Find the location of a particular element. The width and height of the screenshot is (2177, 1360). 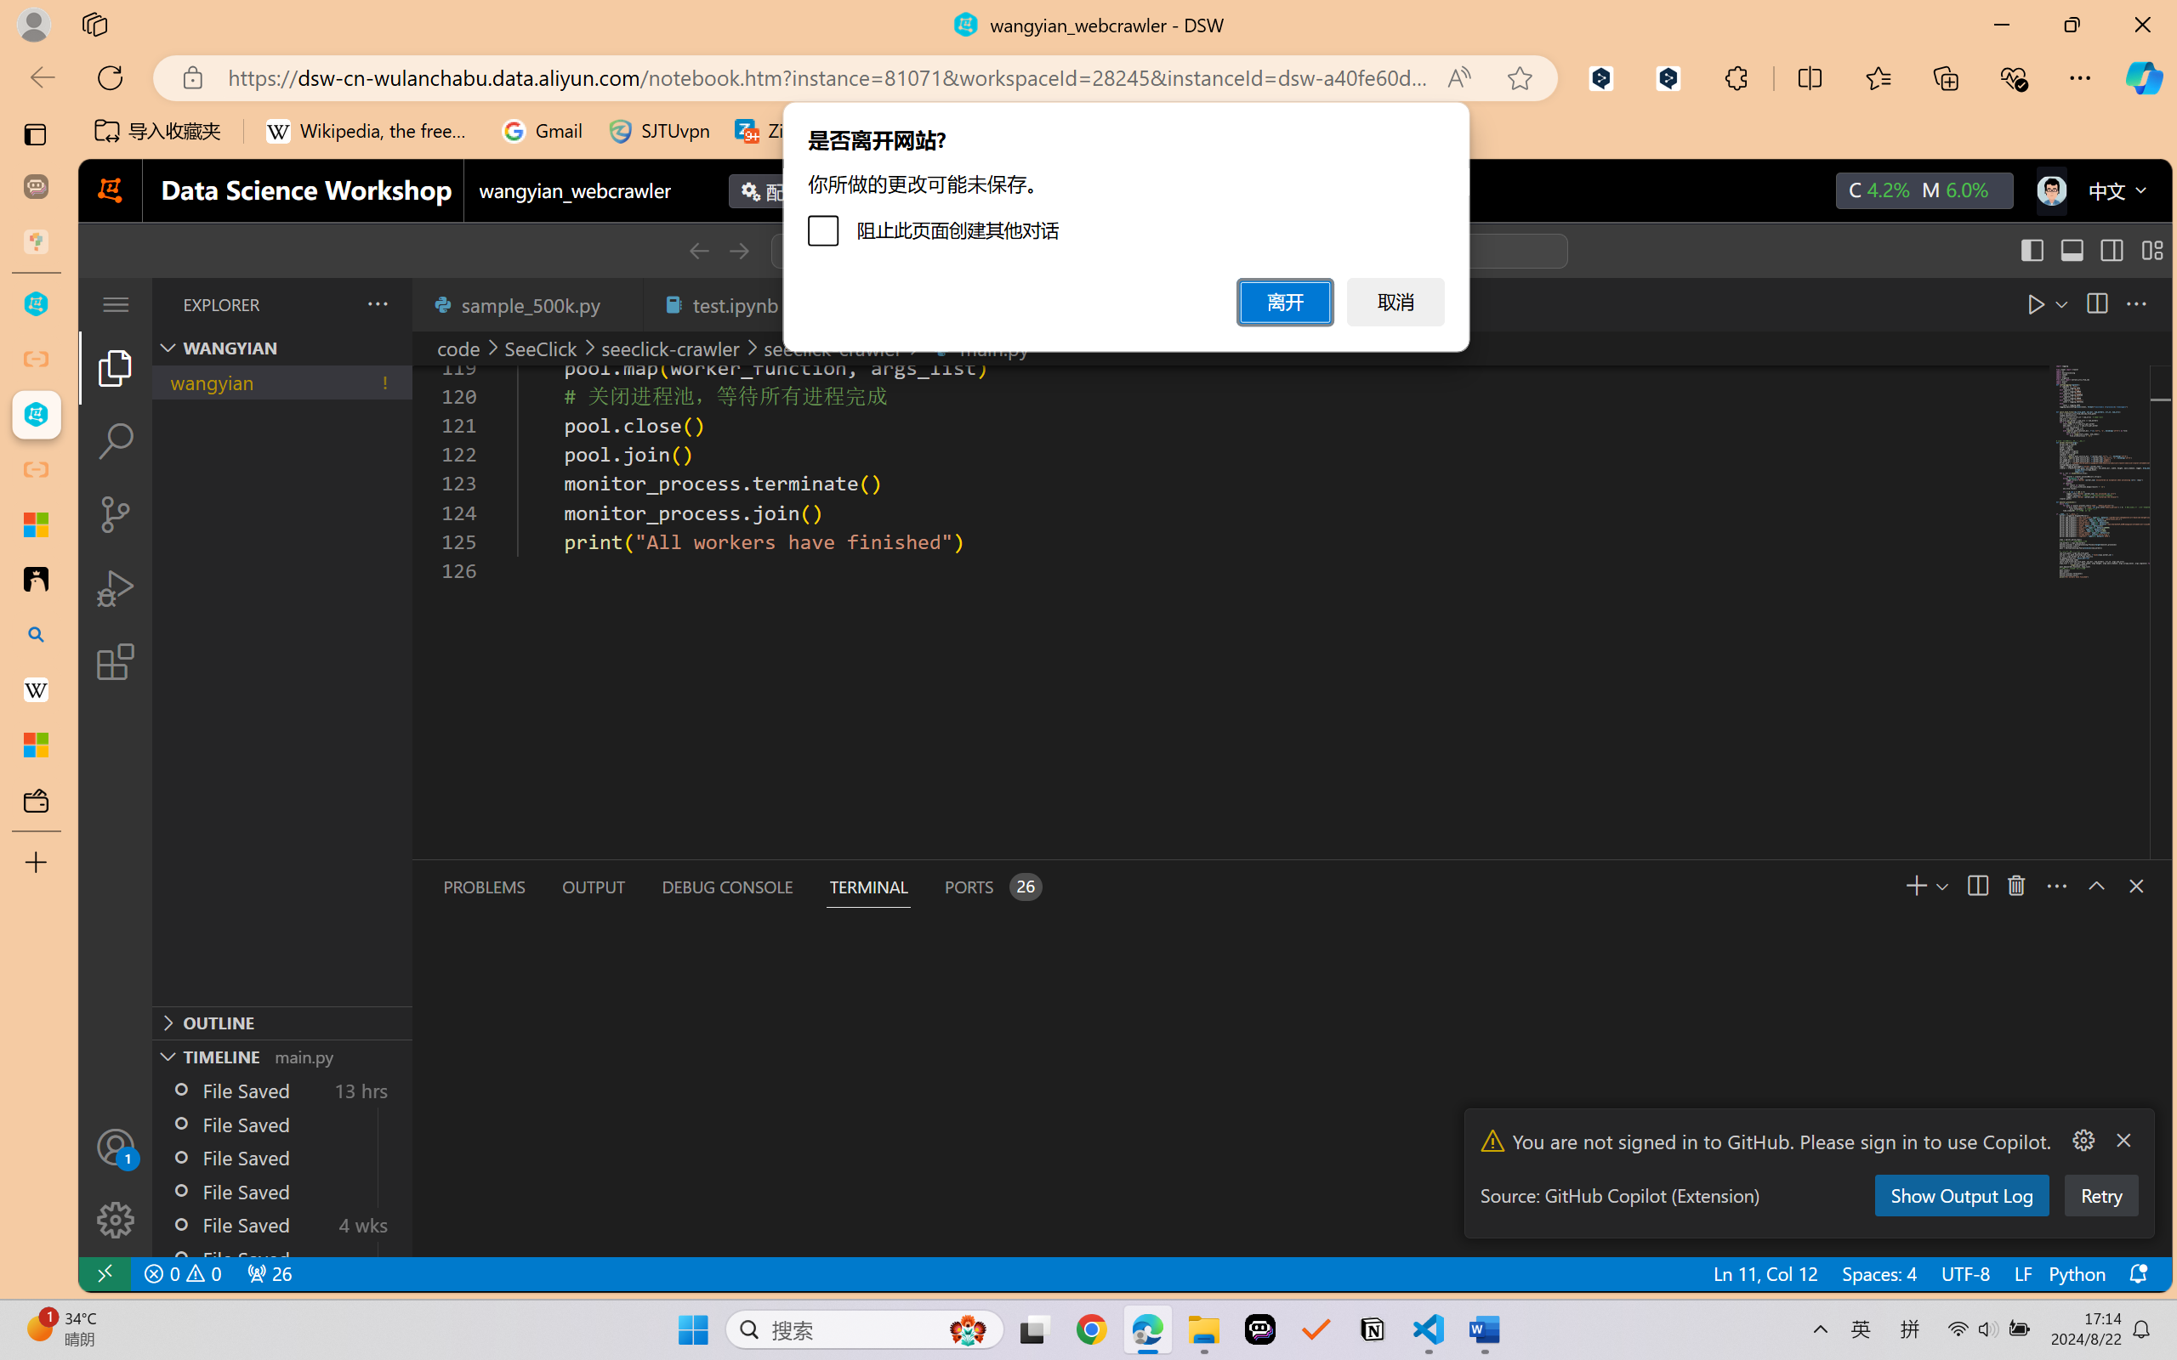

Problems (Ctrl+Shift+M) is located at coordinates (485, 887).